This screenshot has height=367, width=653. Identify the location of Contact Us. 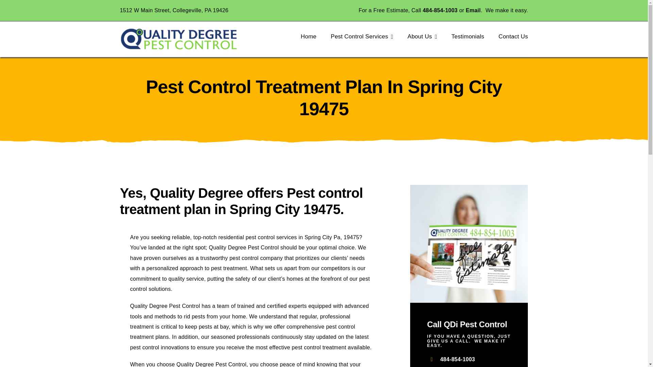
(514, 37).